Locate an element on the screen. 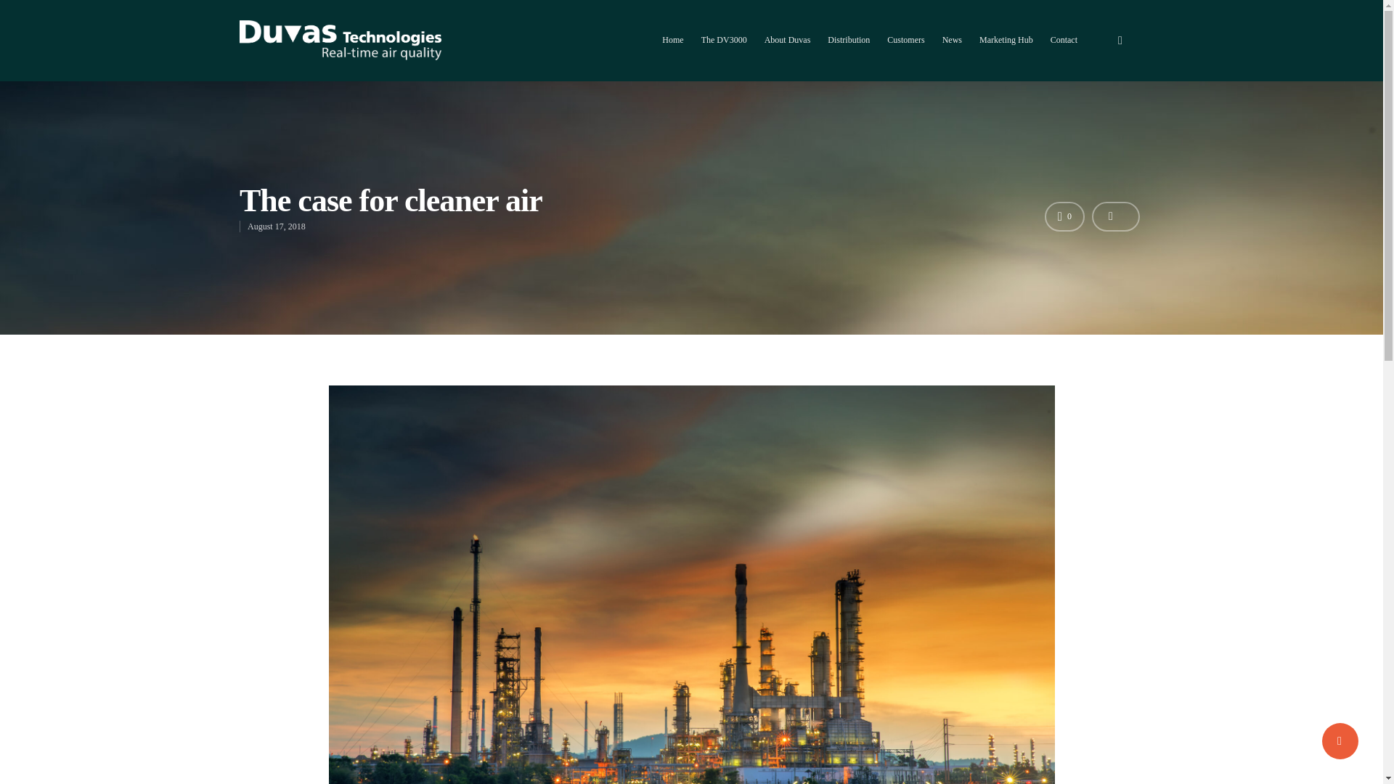  DV3000 Used in Rapid Response to Recent Cold Snap in Texas is located at coordinates (807, 587).